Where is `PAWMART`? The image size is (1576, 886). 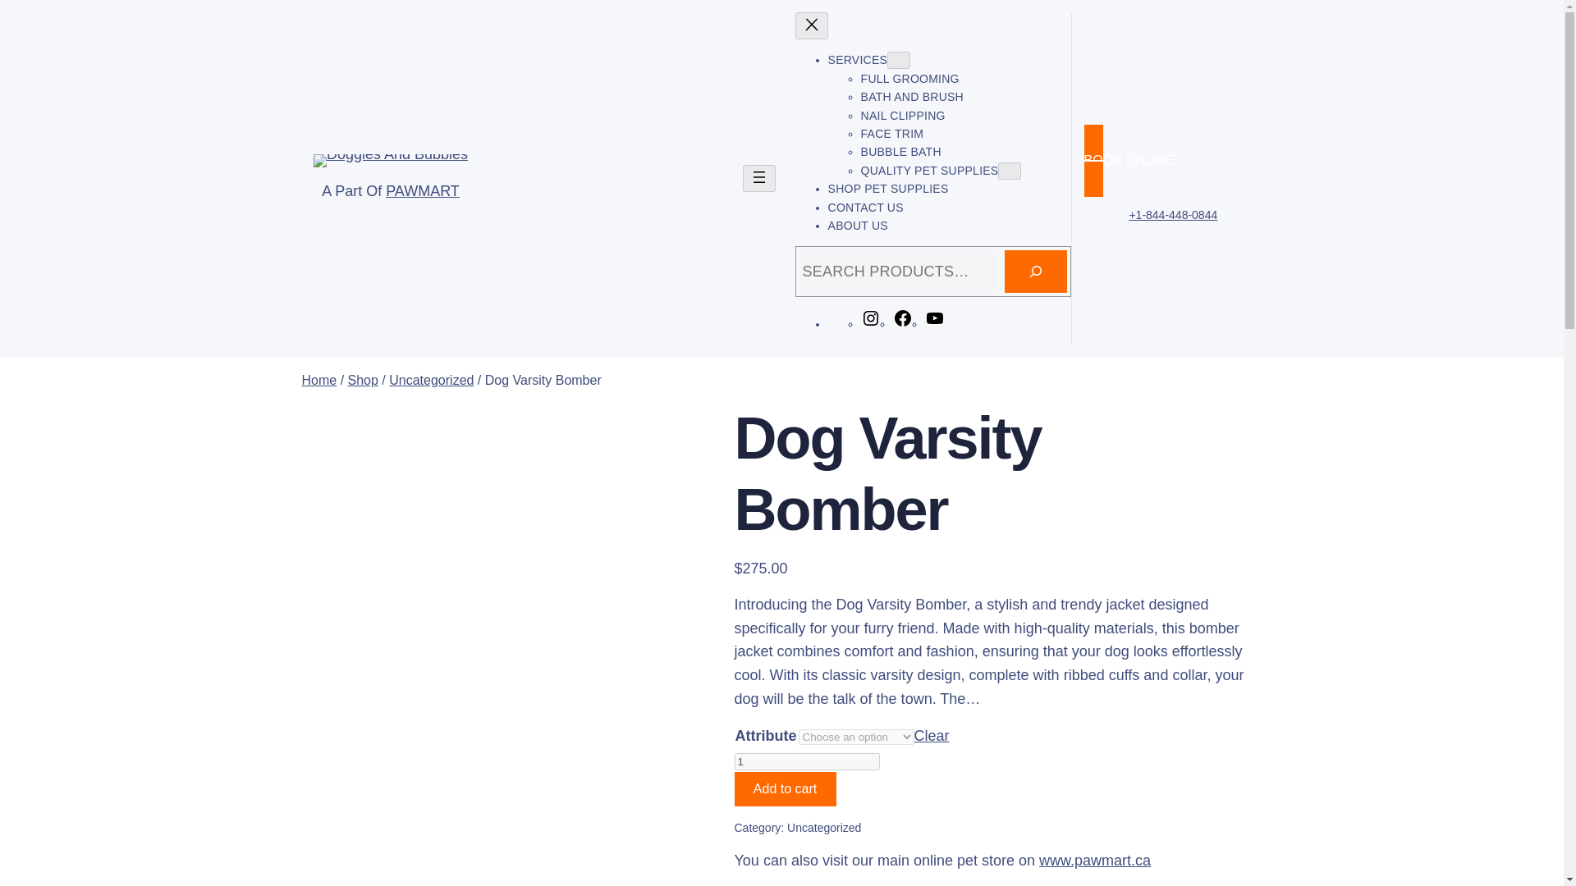 PAWMART is located at coordinates (423, 190).